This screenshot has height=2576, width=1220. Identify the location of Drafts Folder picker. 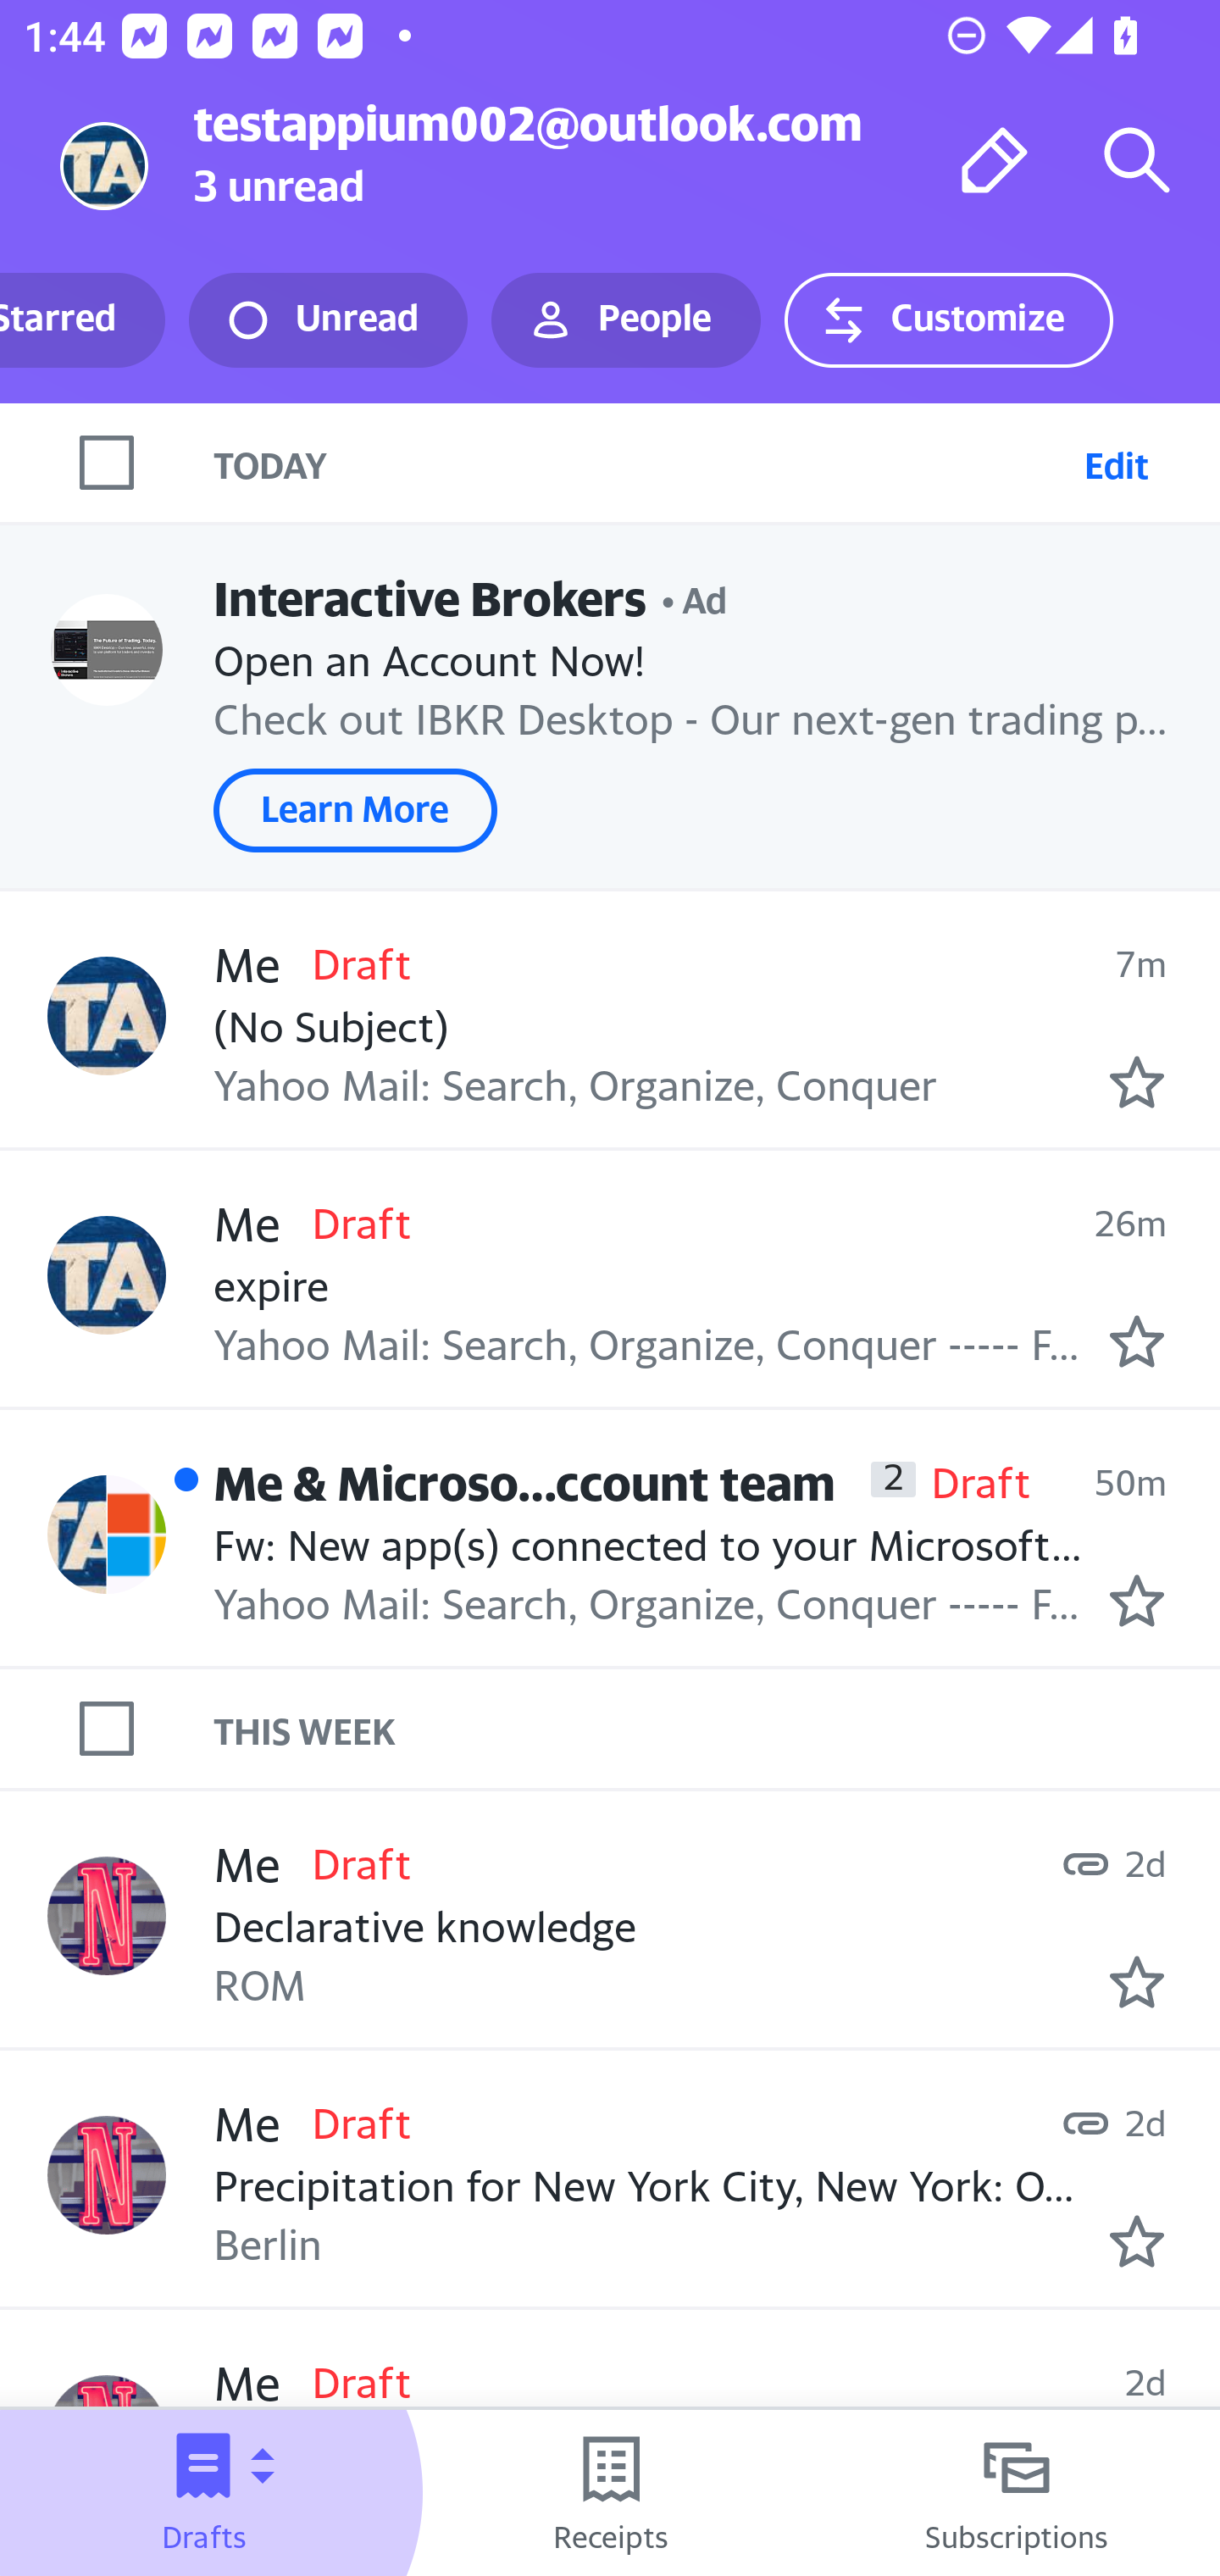
(203, 2493).